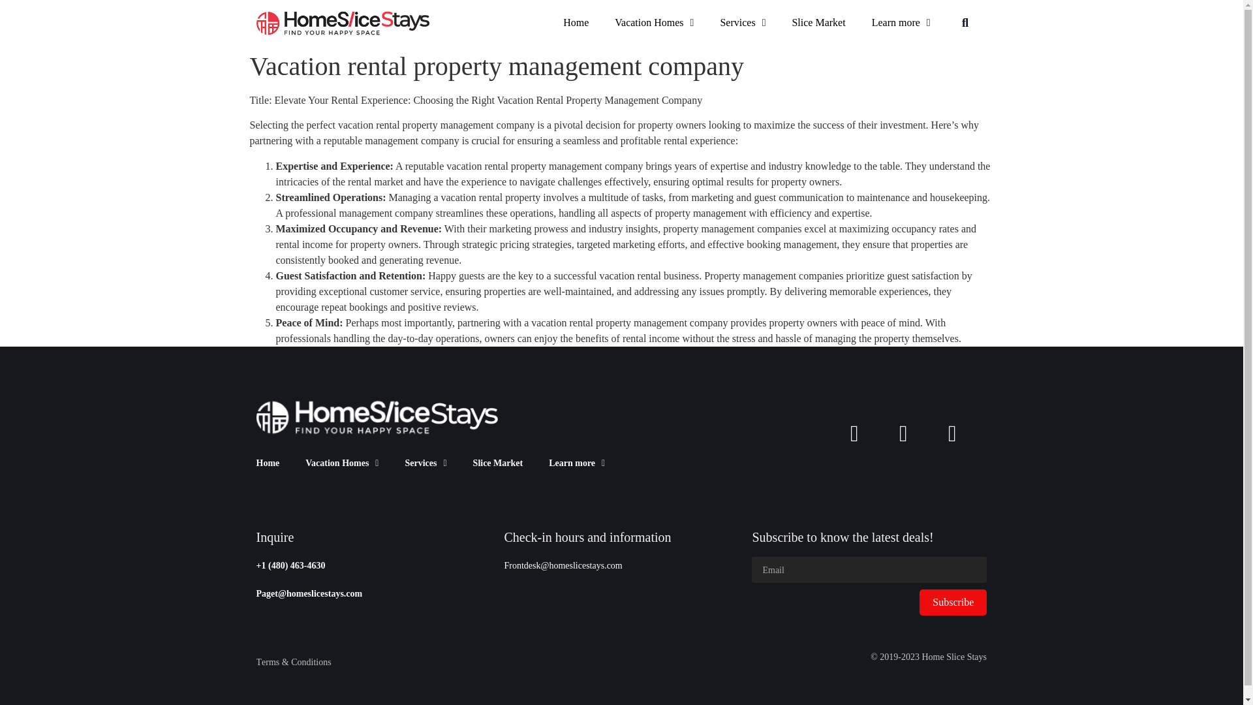  Describe the element at coordinates (742, 22) in the screenshot. I see `Services` at that location.